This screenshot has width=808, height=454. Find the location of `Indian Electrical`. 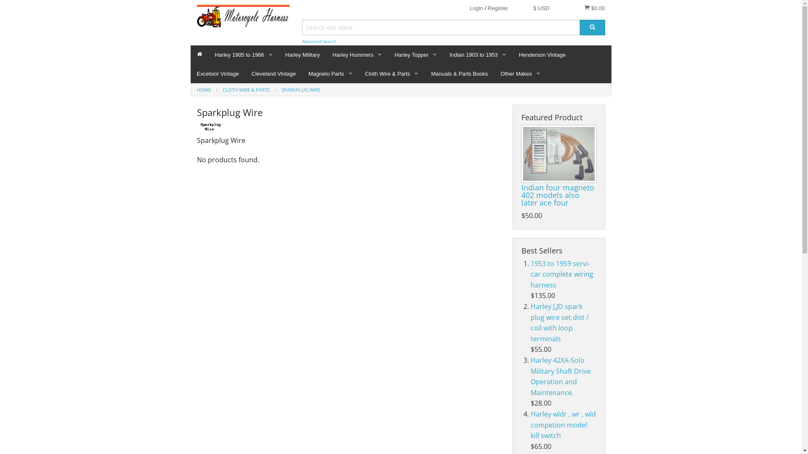

Indian Electrical is located at coordinates (478, 103).